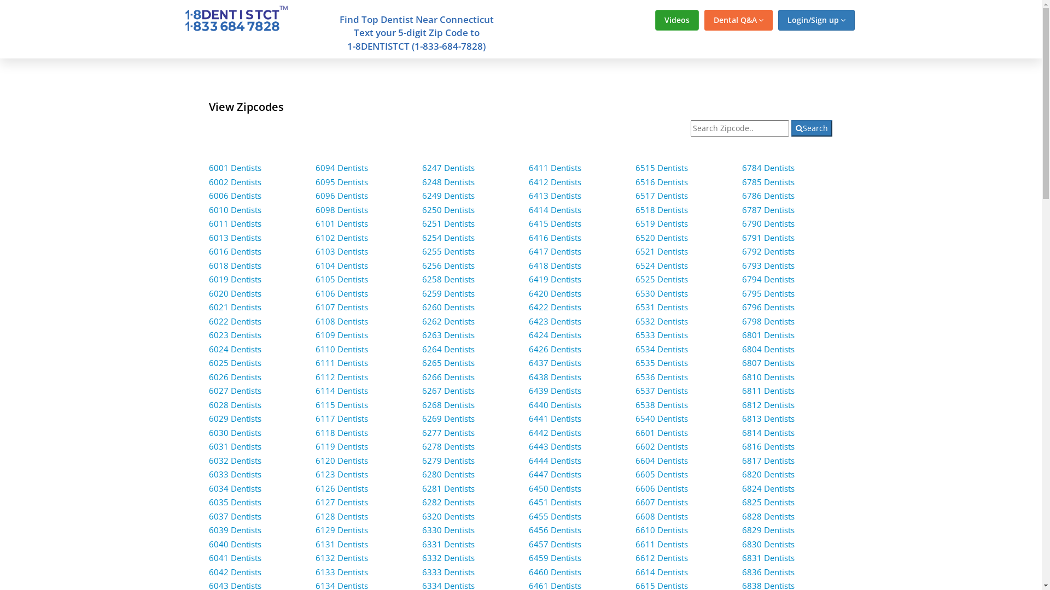  Describe the element at coordinates (768, 488) in the screenshot. I see `6824 Dentists` at that location.